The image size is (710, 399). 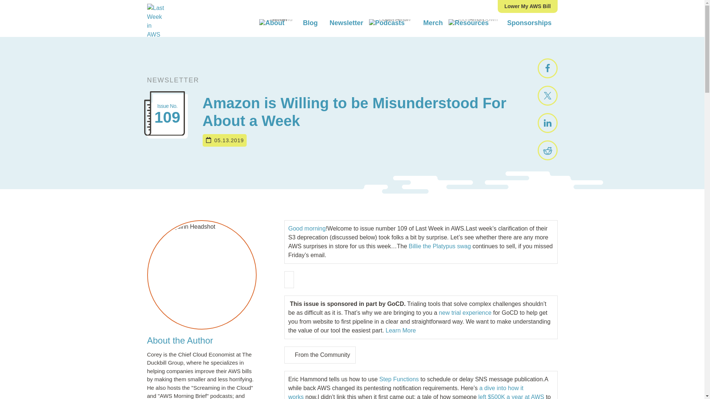 I want to click on new trial experience, so click(x=465, y=313).